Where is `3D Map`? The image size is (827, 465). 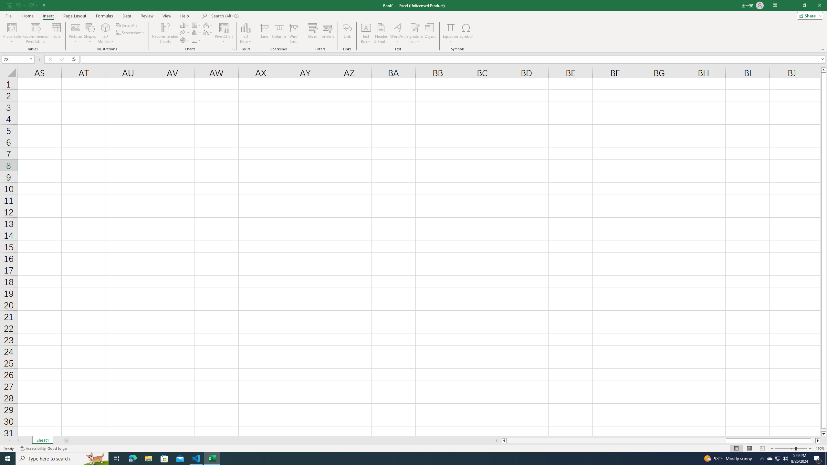
3D Map is located at coordinates (246, 27).